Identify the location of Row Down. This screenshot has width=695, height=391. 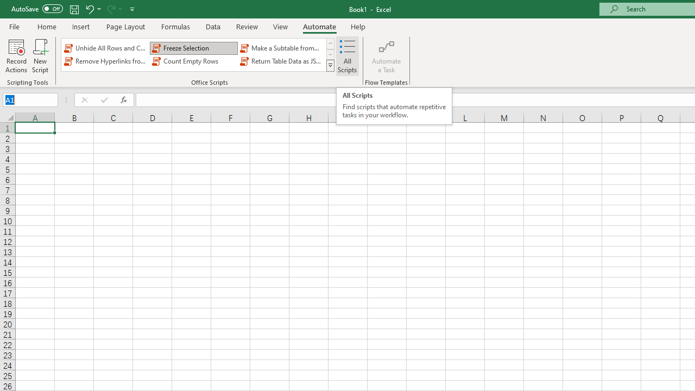
(330, 54).